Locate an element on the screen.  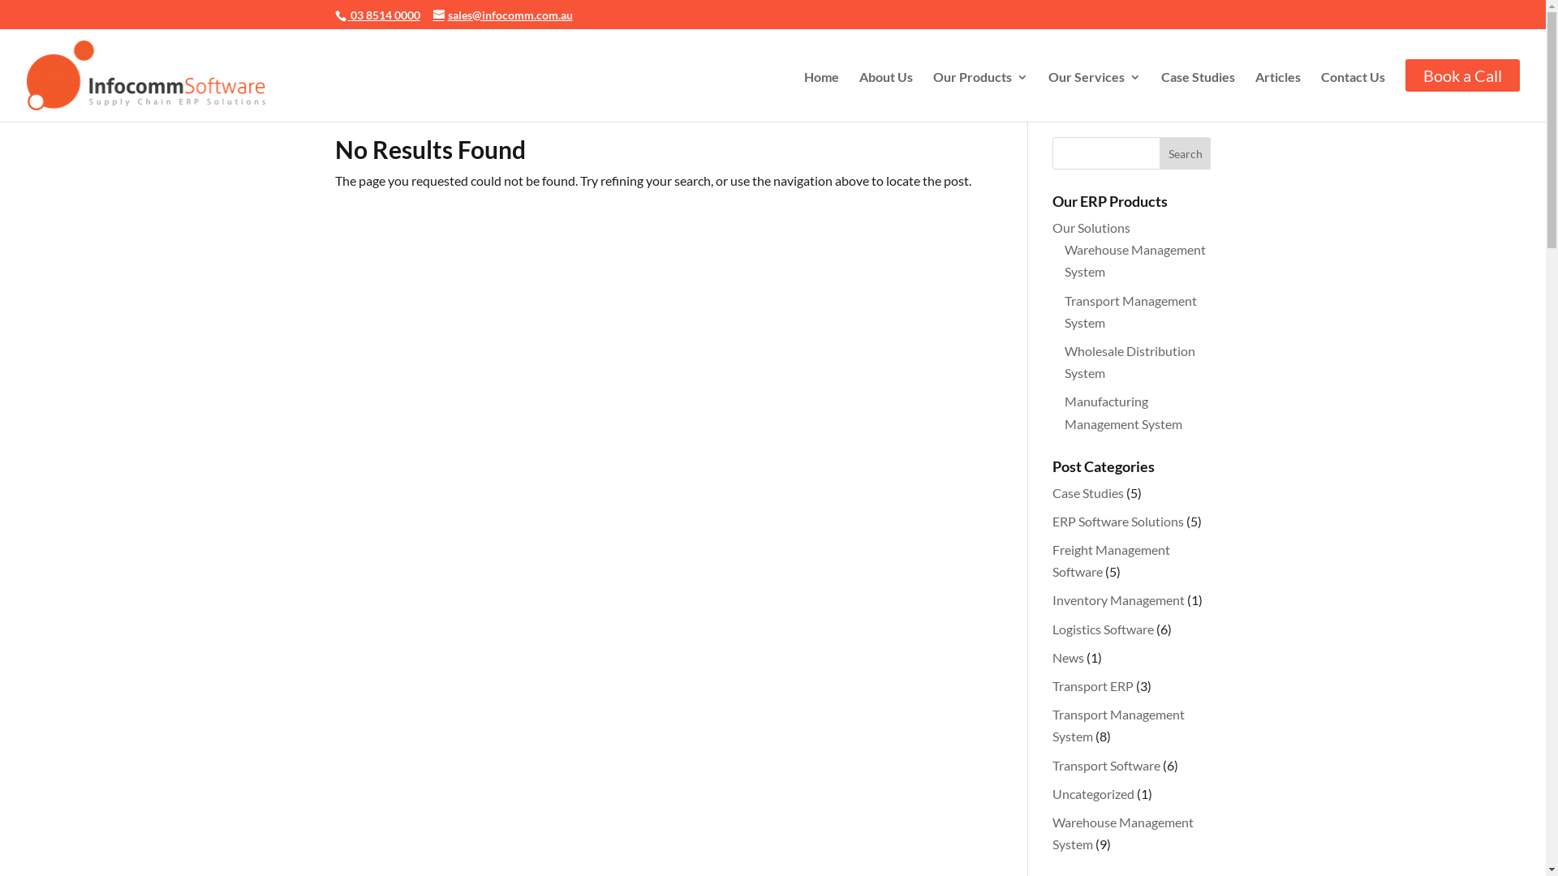
Transport Management System is located at coordinates (1118, 725).